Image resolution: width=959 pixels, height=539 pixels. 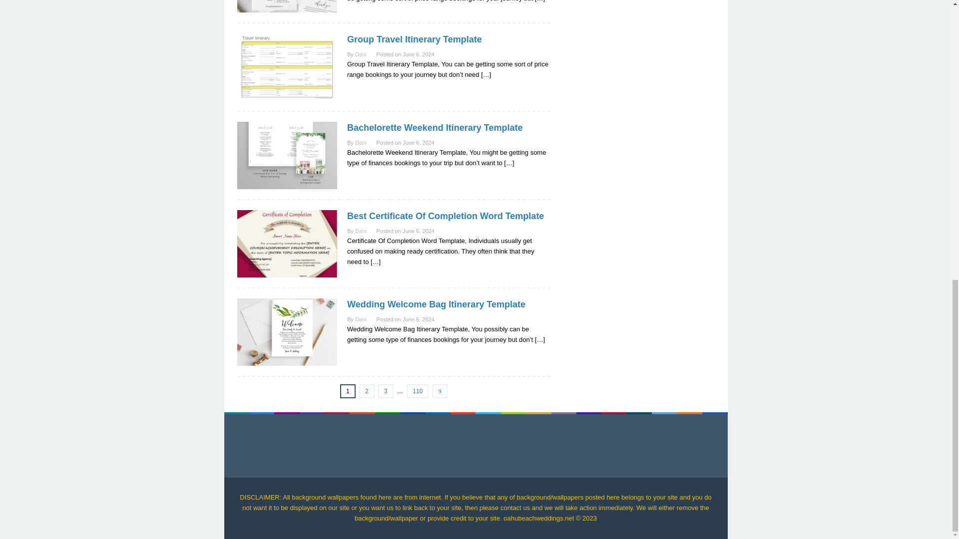 What do you see at coordinates (361, 142) in the screenshot?
I see `Dani` at bounding box center [361, 142].